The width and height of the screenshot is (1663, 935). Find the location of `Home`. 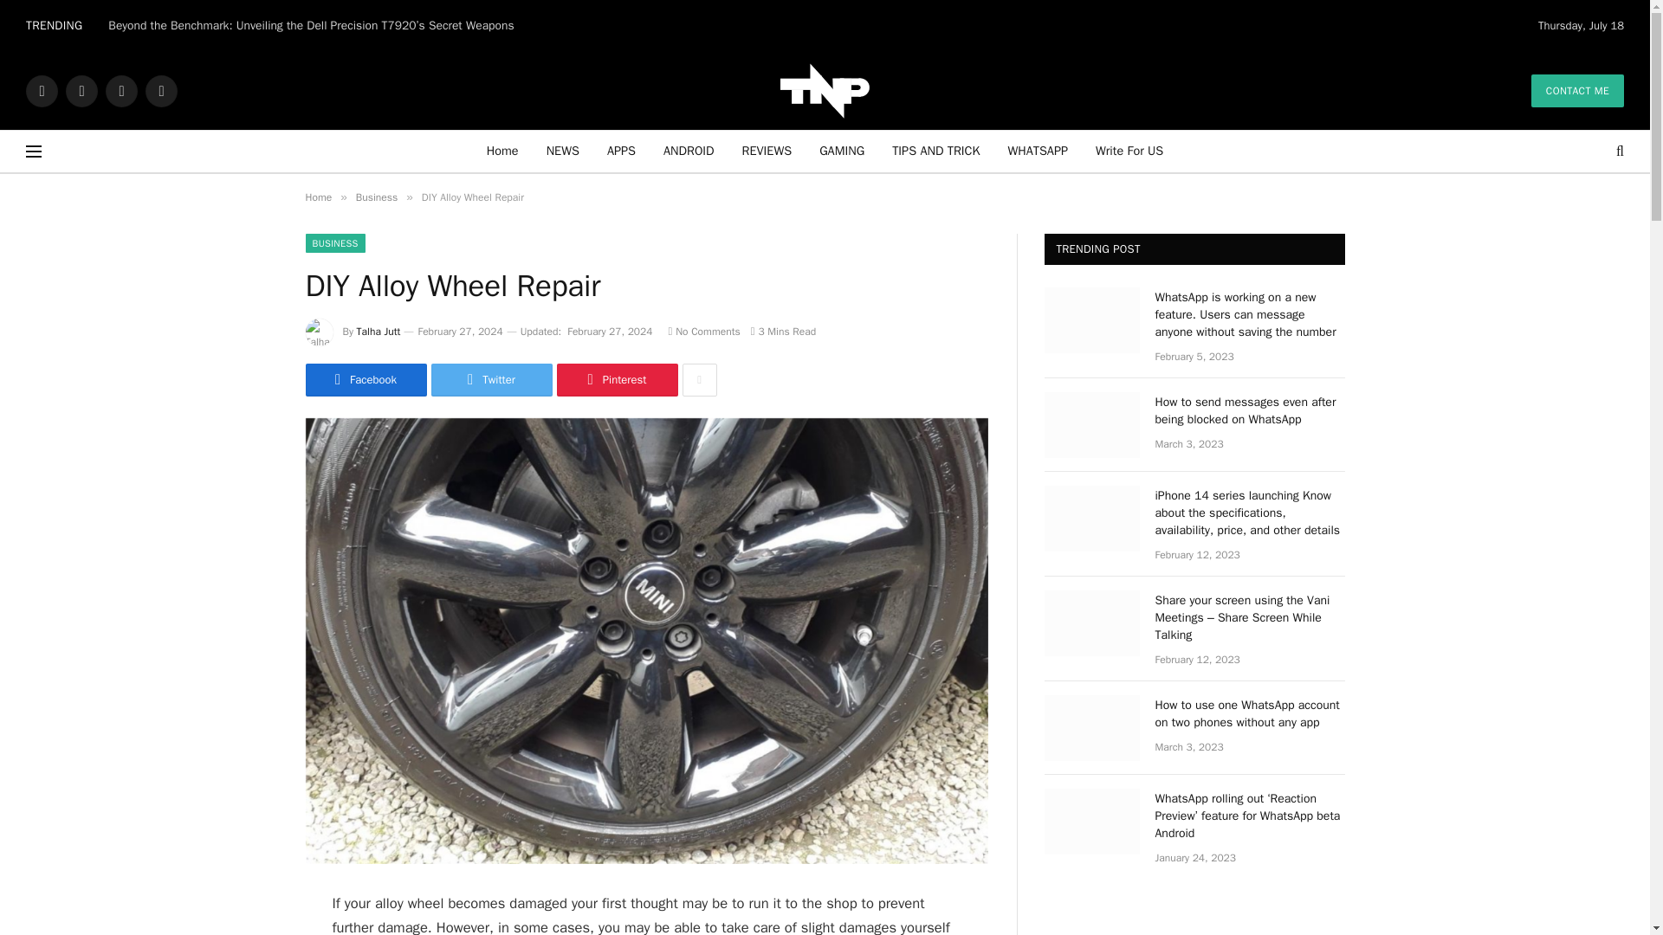

Home is located at coordinates (502, 151).